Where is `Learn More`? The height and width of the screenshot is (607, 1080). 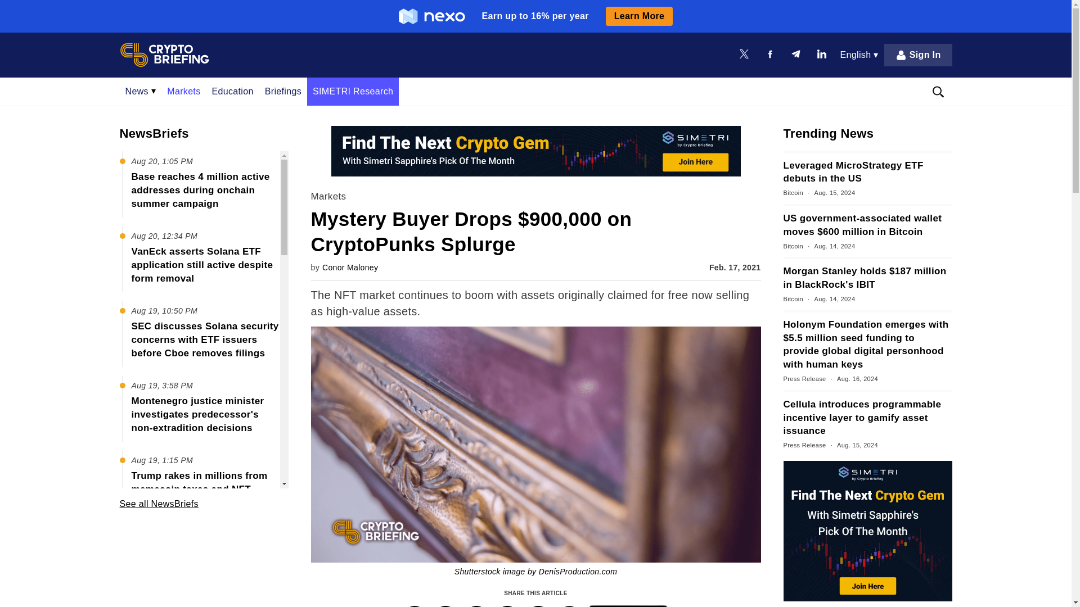 Learn More is located at coordinates (639, 16).